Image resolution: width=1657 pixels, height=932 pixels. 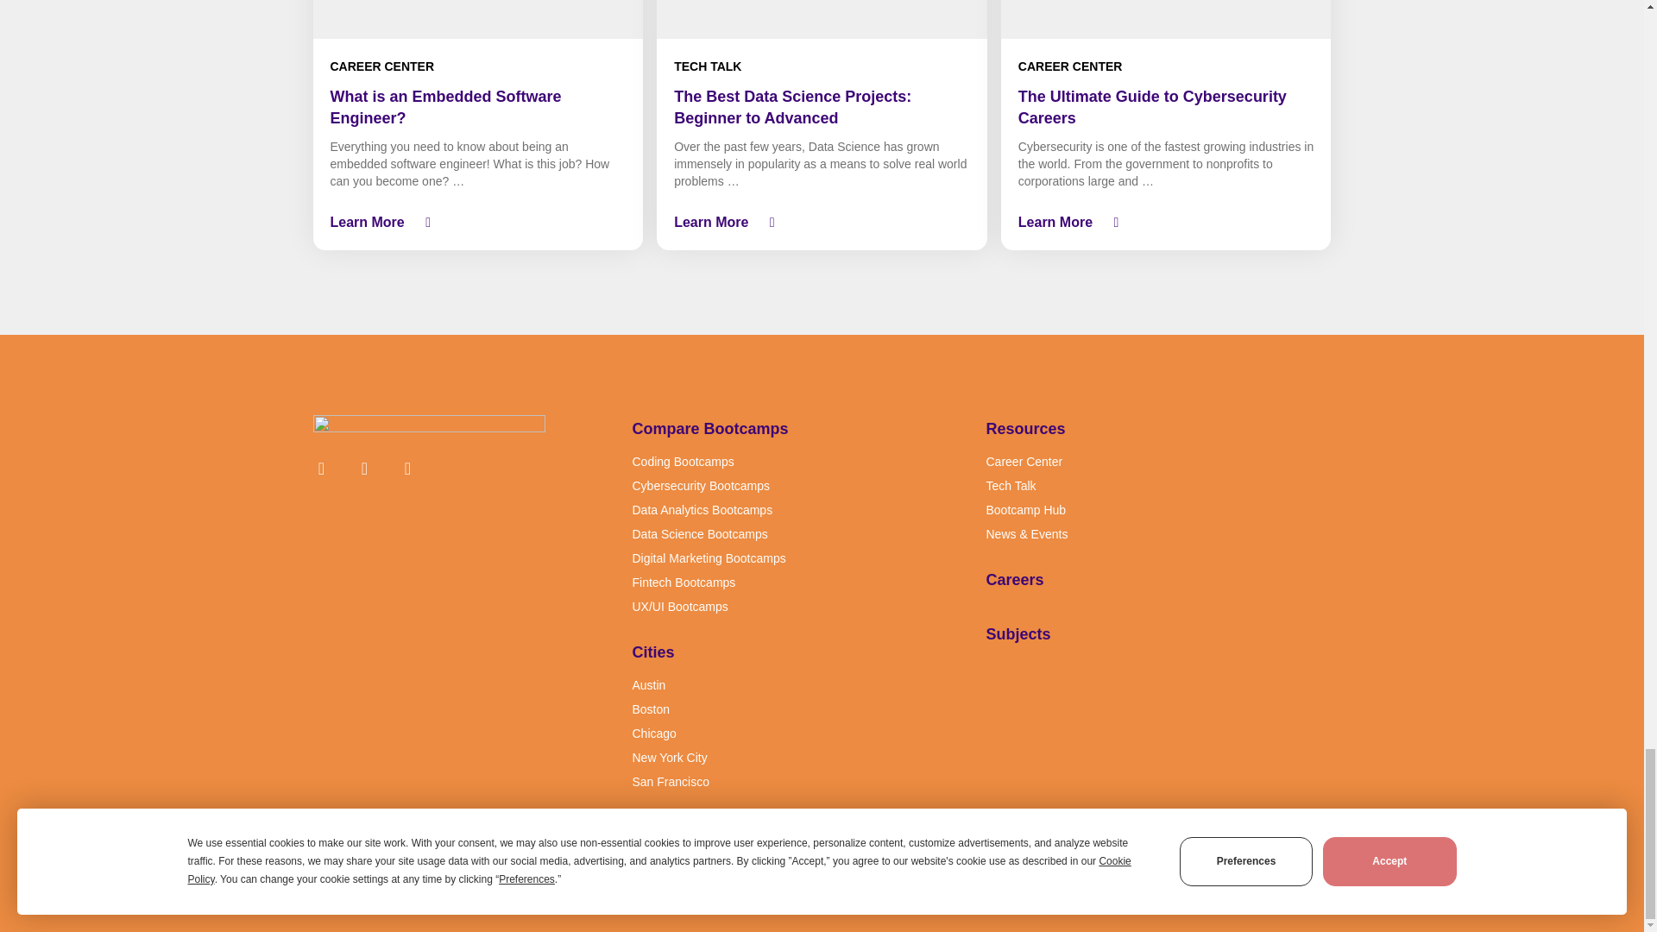 I want to click on CAREER CENTER, so click(x=1070, y=66).